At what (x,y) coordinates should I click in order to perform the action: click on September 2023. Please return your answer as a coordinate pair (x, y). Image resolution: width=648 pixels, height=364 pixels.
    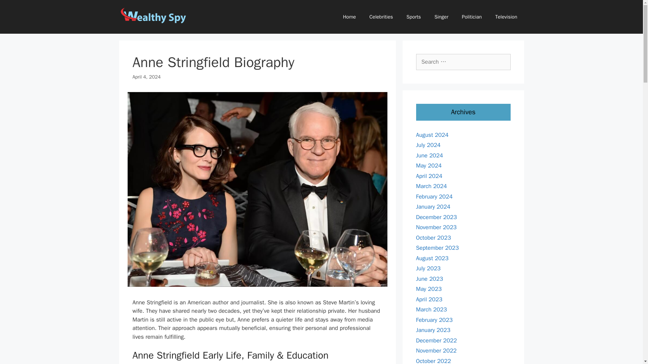
    Looking at the image, I should click on (437, 248).